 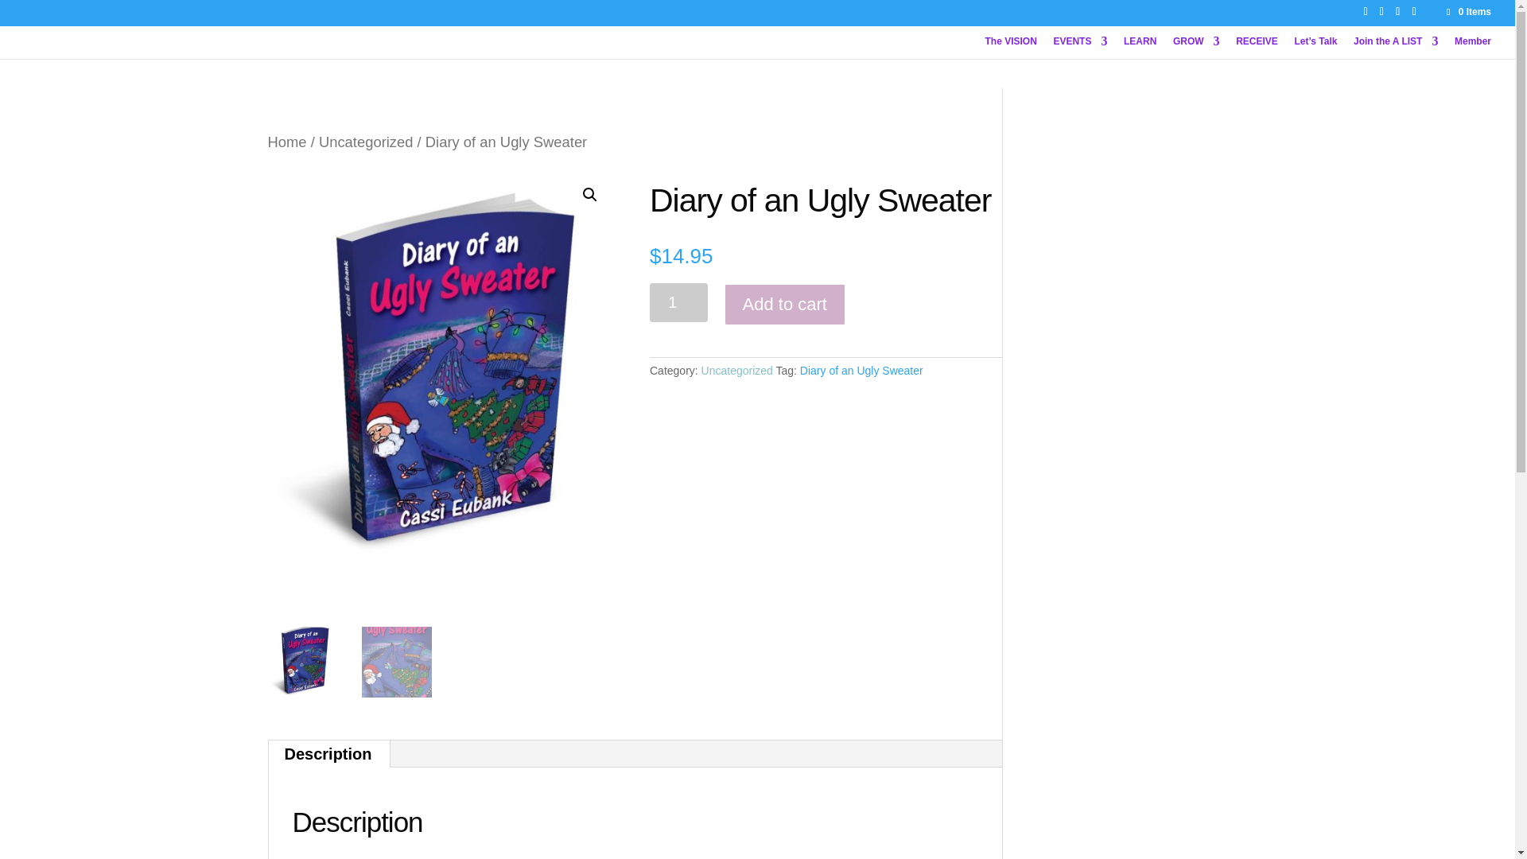 I want to click on RECEIVE, so click(x=1257, y=48).